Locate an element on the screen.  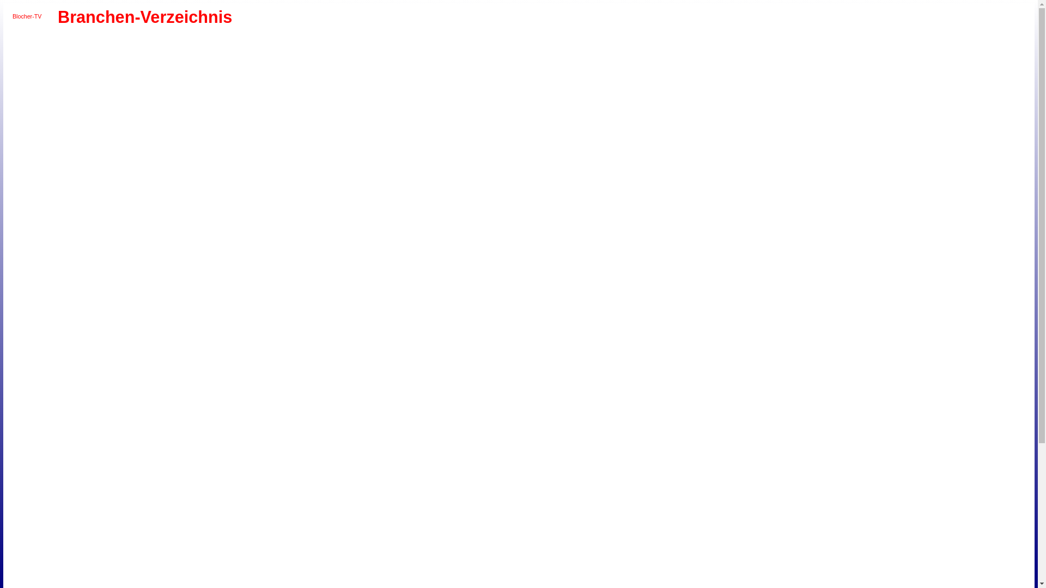
Bahnhof Keller Adrian  Kiesen Restaurant  is located at coordinates (368, 507).